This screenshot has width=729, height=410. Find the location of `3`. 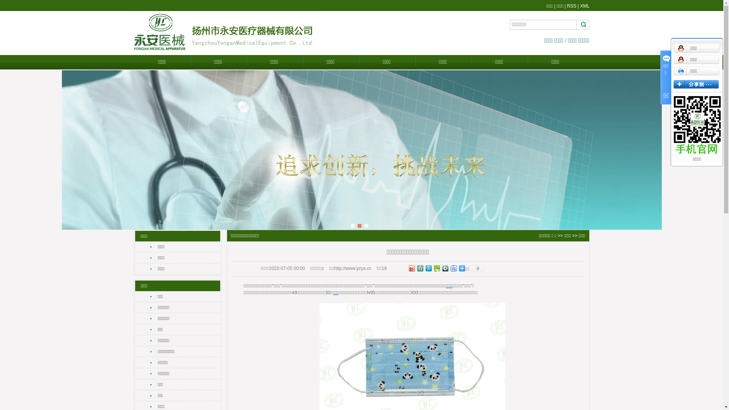

3 is located at coordinates (366, 226).